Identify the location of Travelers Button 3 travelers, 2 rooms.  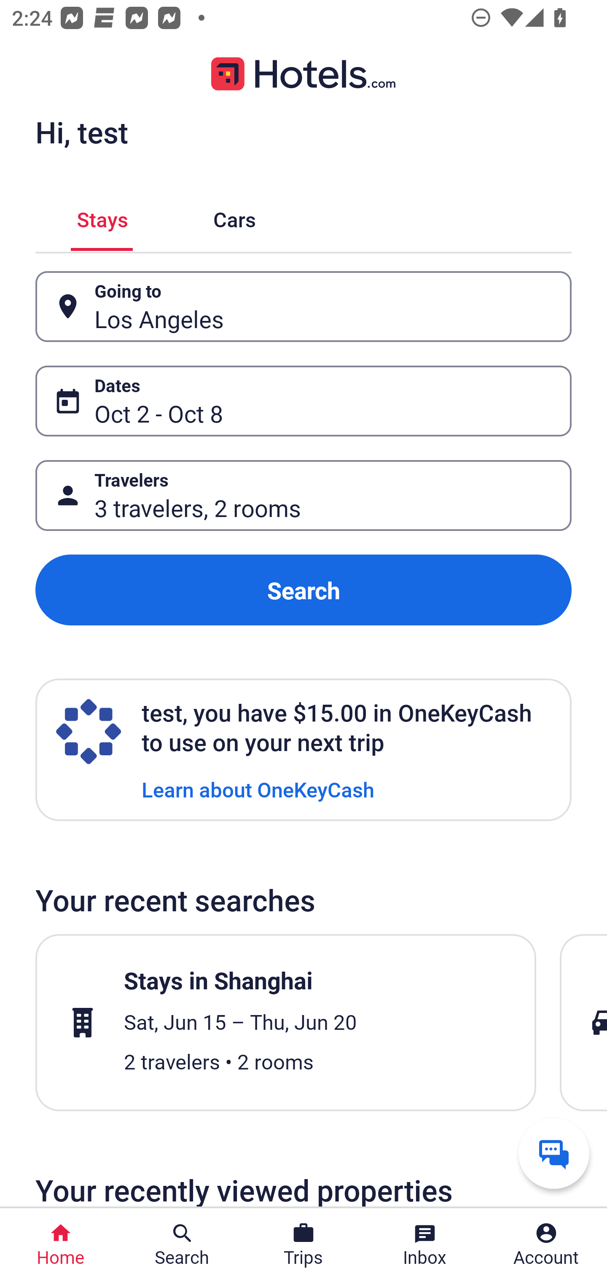
(303, 495).